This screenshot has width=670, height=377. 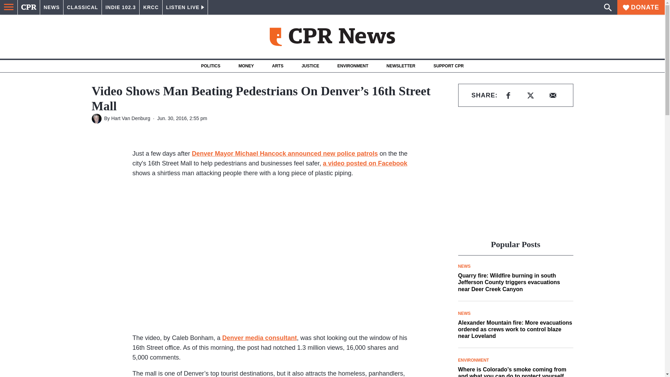 What do you see at coordinates (52, 7) in the screenshot?
I see `NEWS` at bounding box center [52, 7].